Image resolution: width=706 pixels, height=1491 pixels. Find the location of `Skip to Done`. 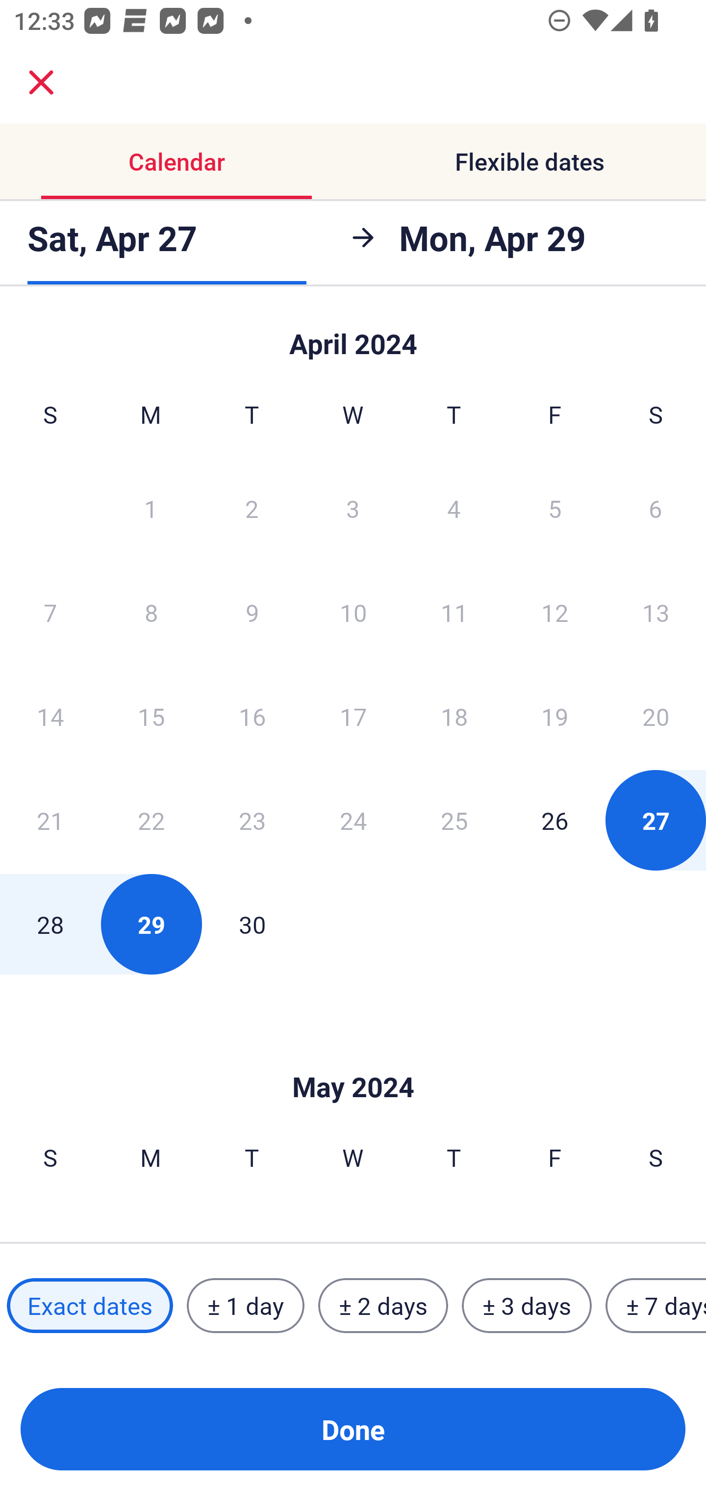

Skip to Done is located at coordinates (353, 335).